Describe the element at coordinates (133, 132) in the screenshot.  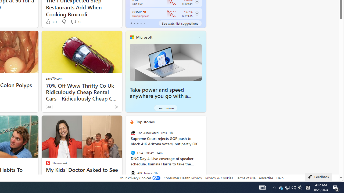
I see `The Associated Press` at that location.